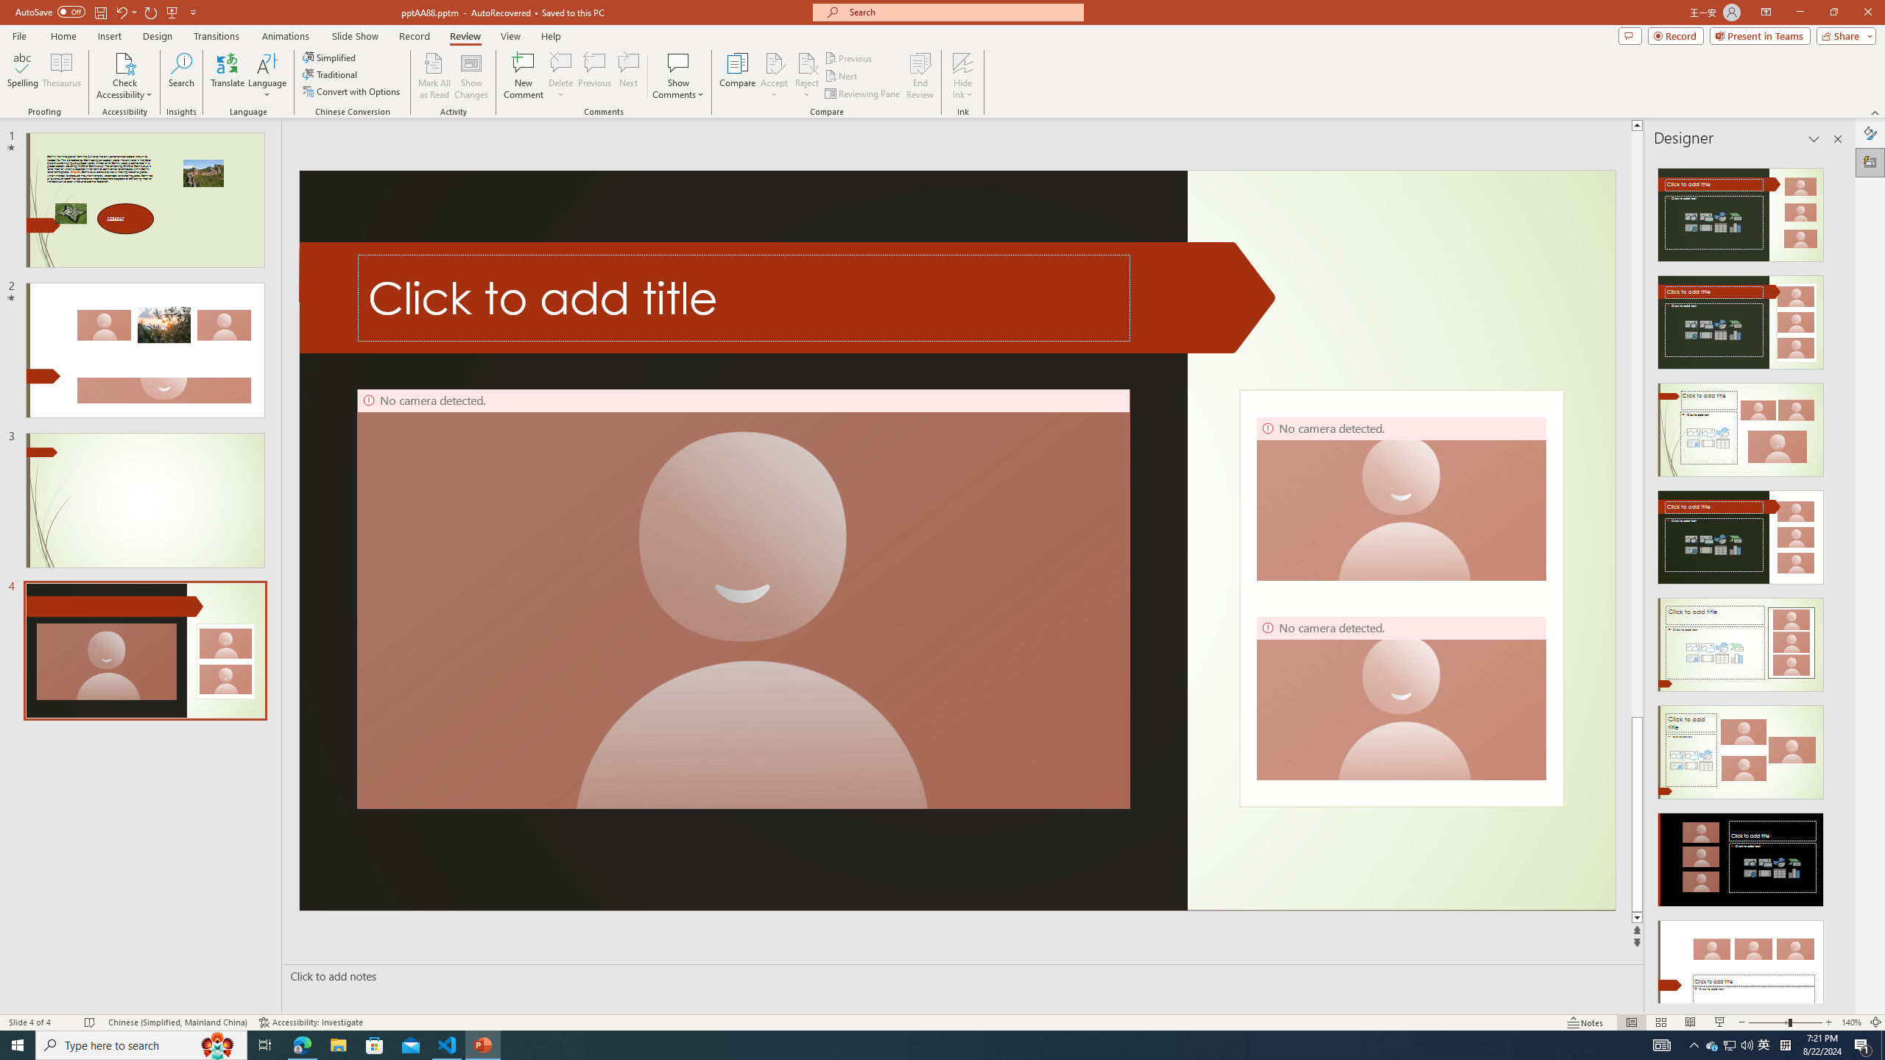 This screenshot has width=1885, height=1060. Describe the element at coordinates (1741, 963) in the screenshot. I see `Design Idea` at that location.